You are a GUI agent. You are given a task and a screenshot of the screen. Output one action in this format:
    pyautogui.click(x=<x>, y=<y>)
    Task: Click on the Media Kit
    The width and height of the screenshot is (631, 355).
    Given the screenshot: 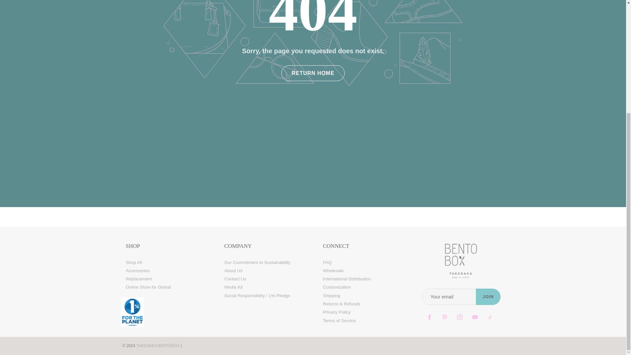 What is the action you would take?
    pyautogui.click(x=233, y=287)
    